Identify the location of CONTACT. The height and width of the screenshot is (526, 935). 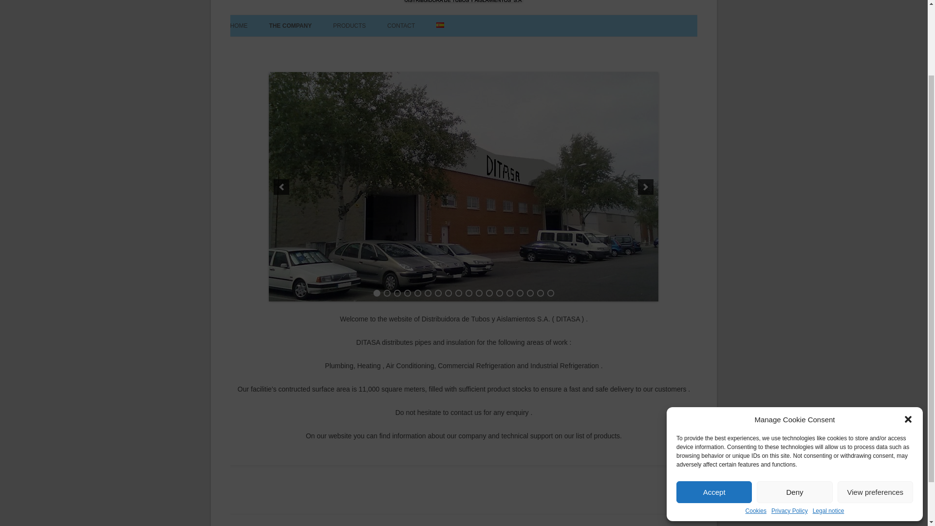
(401, 25).